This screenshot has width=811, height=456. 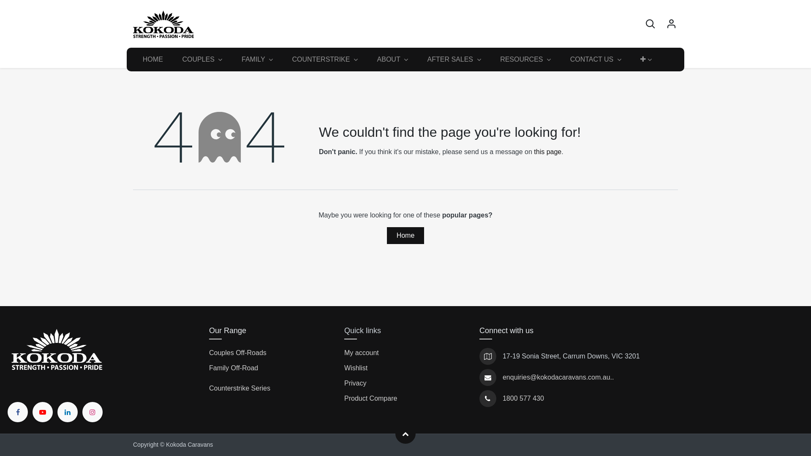 I want to click on Sign in, so click(x=672, y=24).